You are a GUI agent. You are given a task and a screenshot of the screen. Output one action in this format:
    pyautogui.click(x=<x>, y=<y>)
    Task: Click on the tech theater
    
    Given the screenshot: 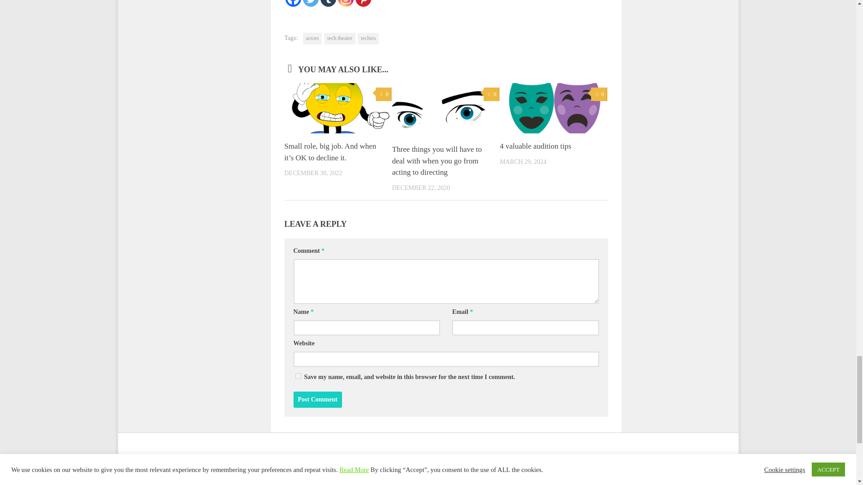 What is the action you would take?
    pyautogui.click(x=340, y=39)
    